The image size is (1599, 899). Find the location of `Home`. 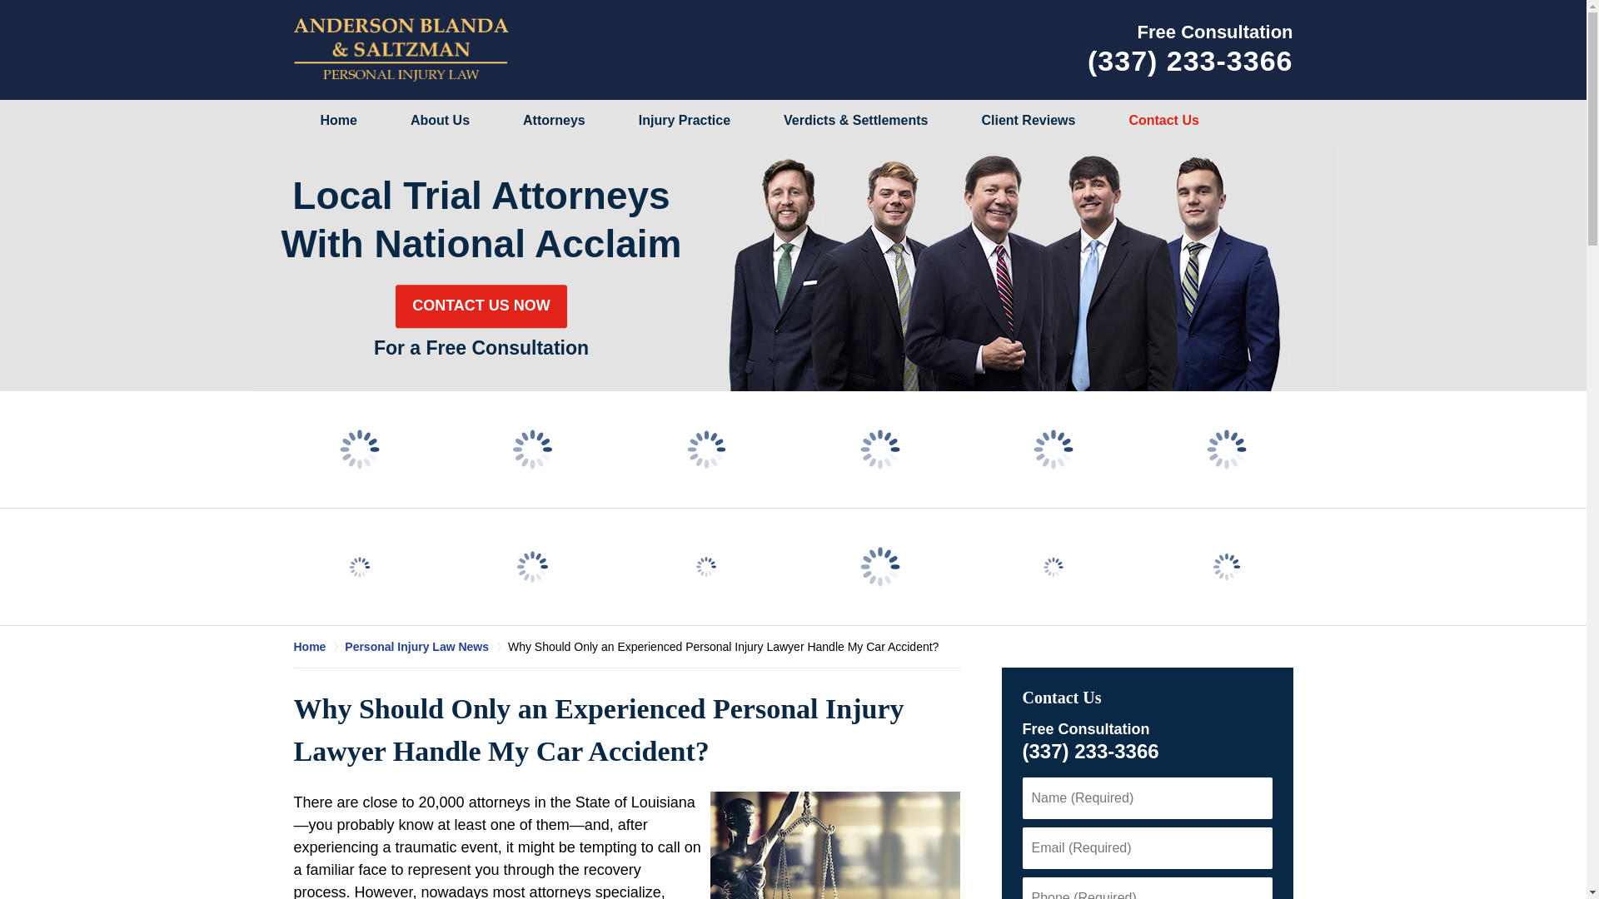

Home is located at coordinates (318, 646).